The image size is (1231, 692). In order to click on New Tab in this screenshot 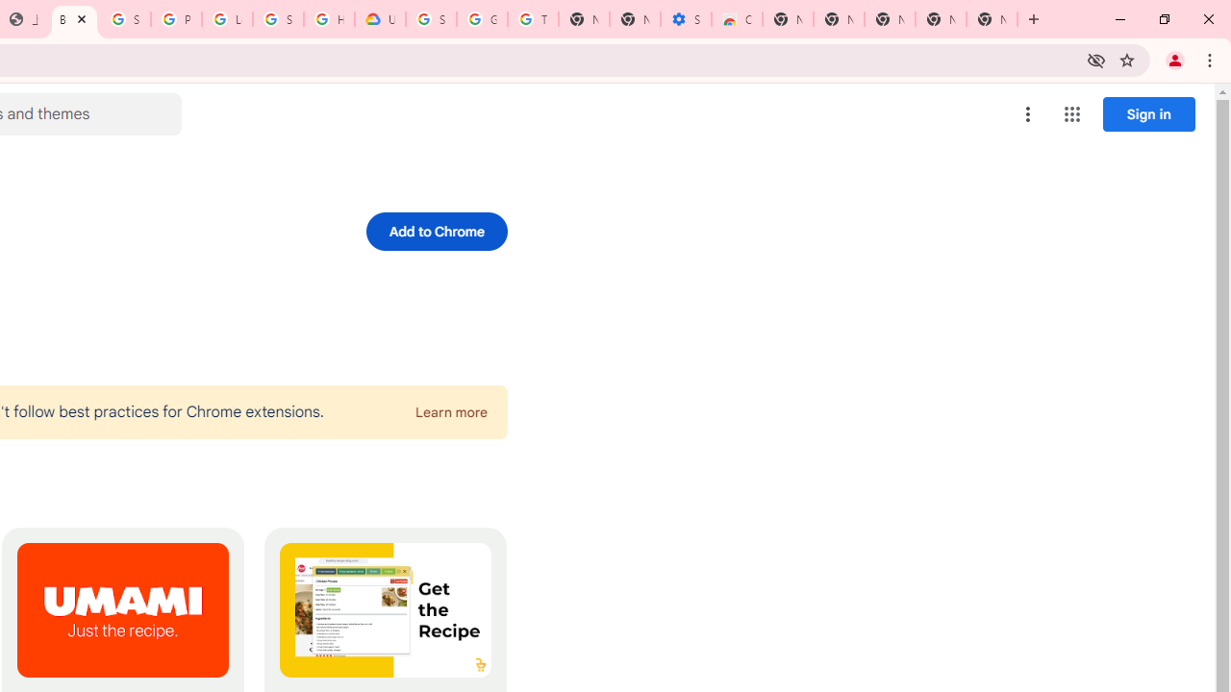, I will do `click(788, 19)`.